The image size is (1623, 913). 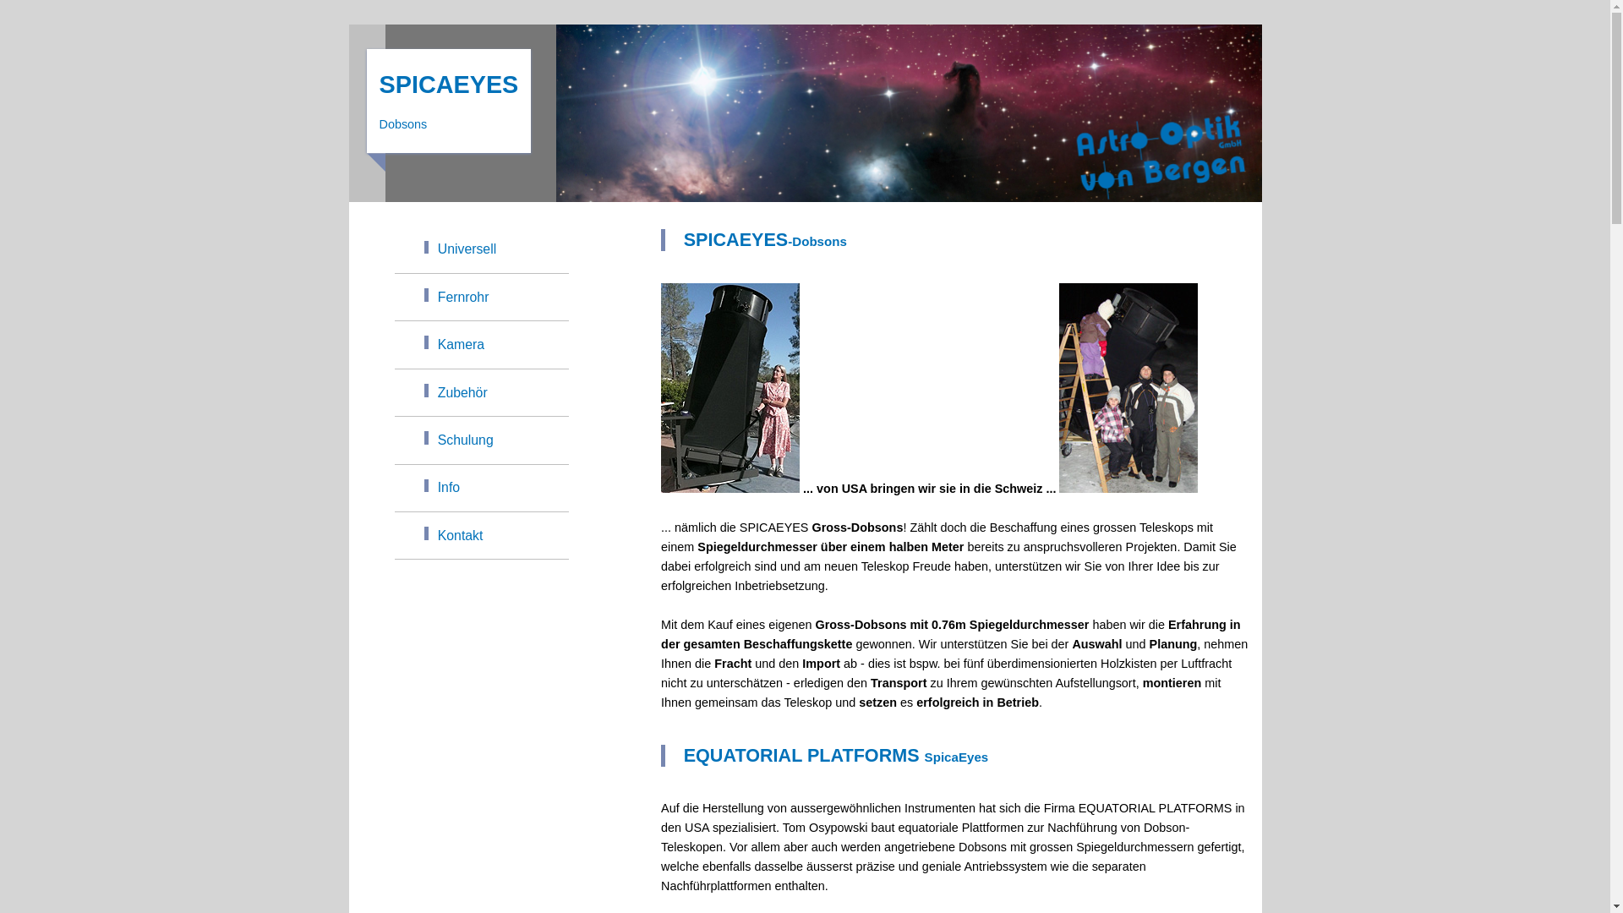 What do you see at coordinates (482, 250) in the screenshot?
I see `Universell` at bounding box center [482, 250].